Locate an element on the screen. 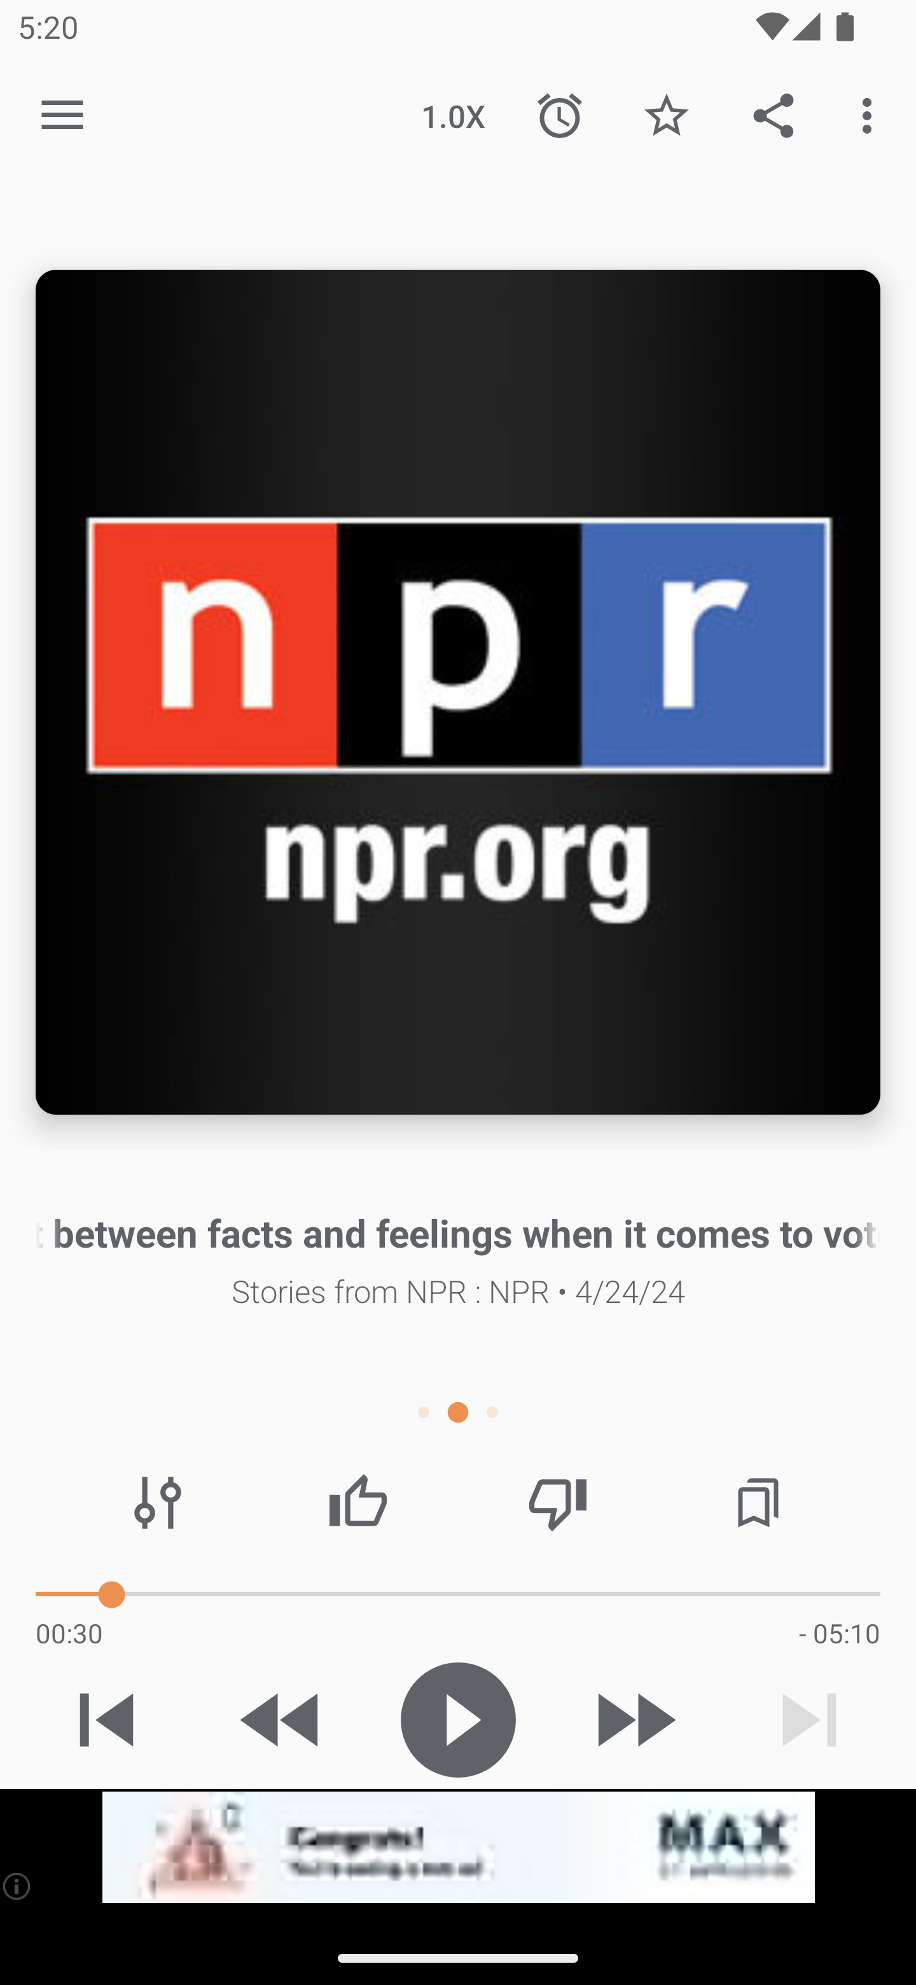 The height and width of the screenshot is (1985, 916). Audio effects is located at coordinates (158, 1503).